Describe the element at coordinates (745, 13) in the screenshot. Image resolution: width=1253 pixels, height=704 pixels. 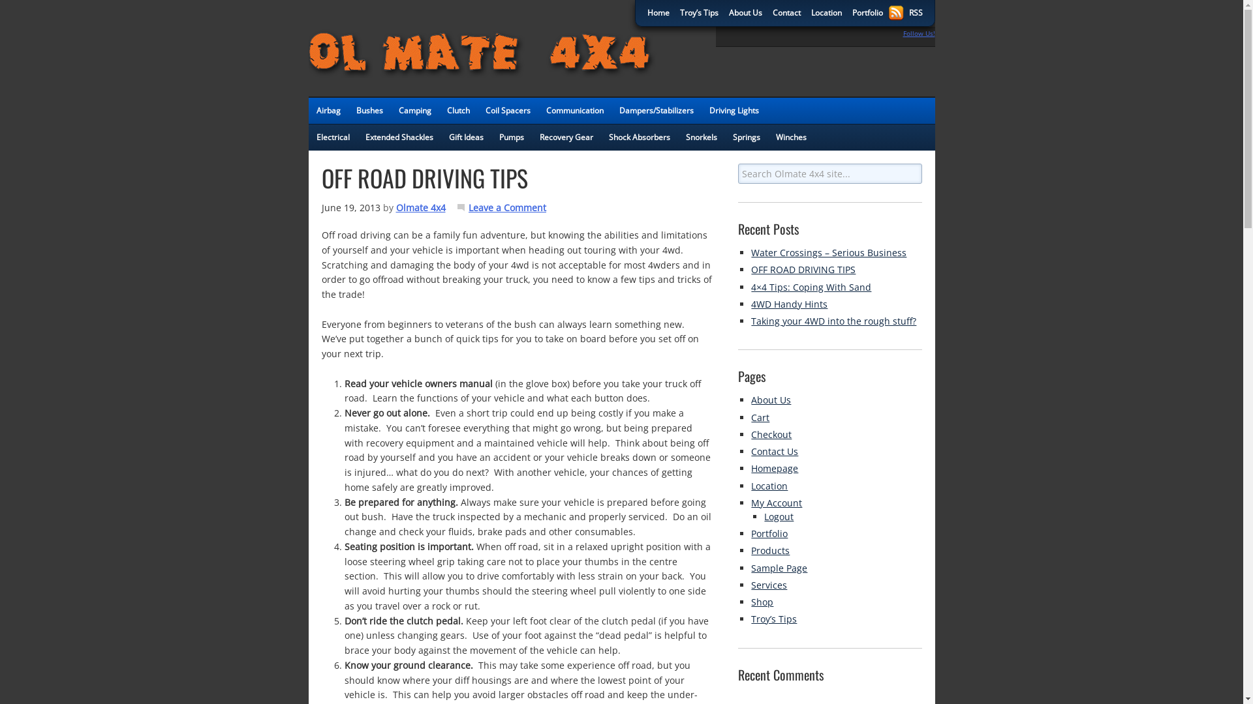
I see `About Us` at that location.